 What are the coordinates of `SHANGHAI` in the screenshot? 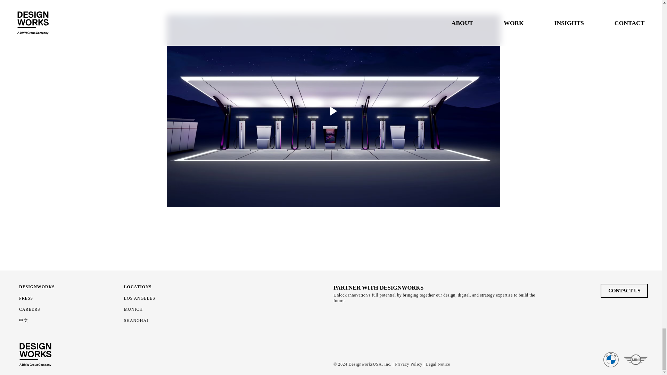 It's located at (136, 320).